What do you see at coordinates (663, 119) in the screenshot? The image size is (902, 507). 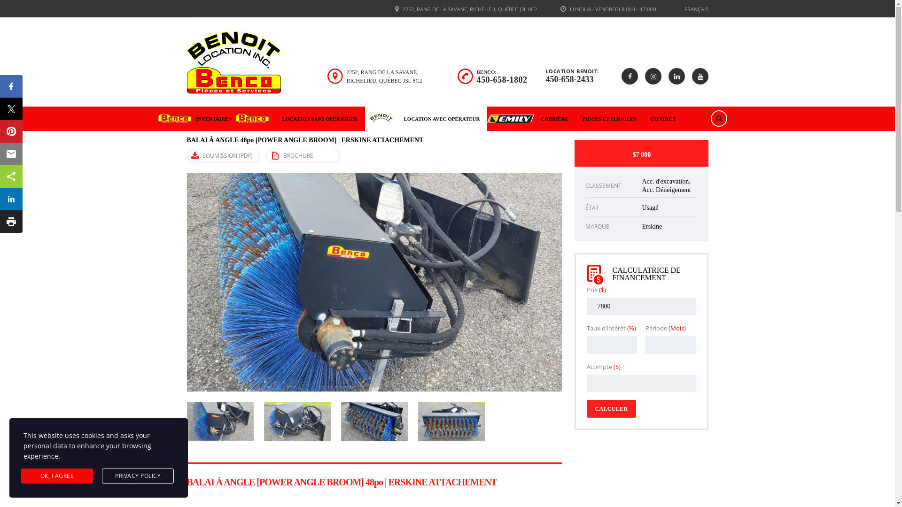 I see `CONTACT` at bounding box center [663, 119].